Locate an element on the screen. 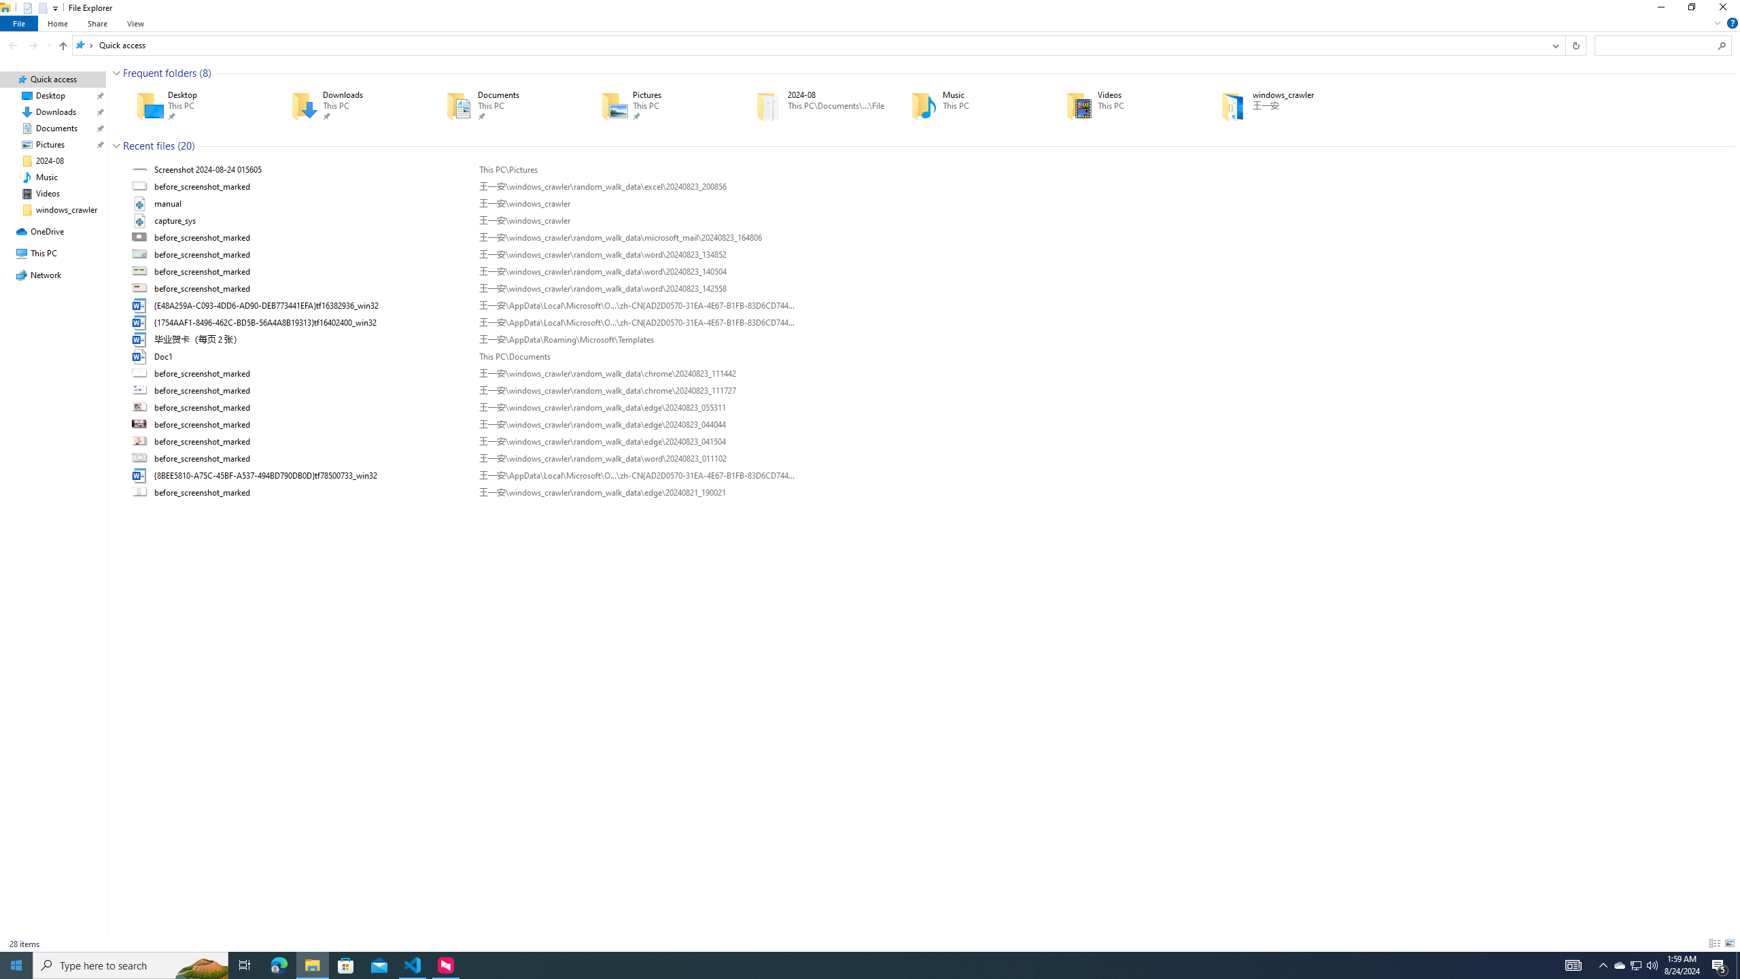  Refresh "Quick access" (F5) is located at coordinates (1576, 45).